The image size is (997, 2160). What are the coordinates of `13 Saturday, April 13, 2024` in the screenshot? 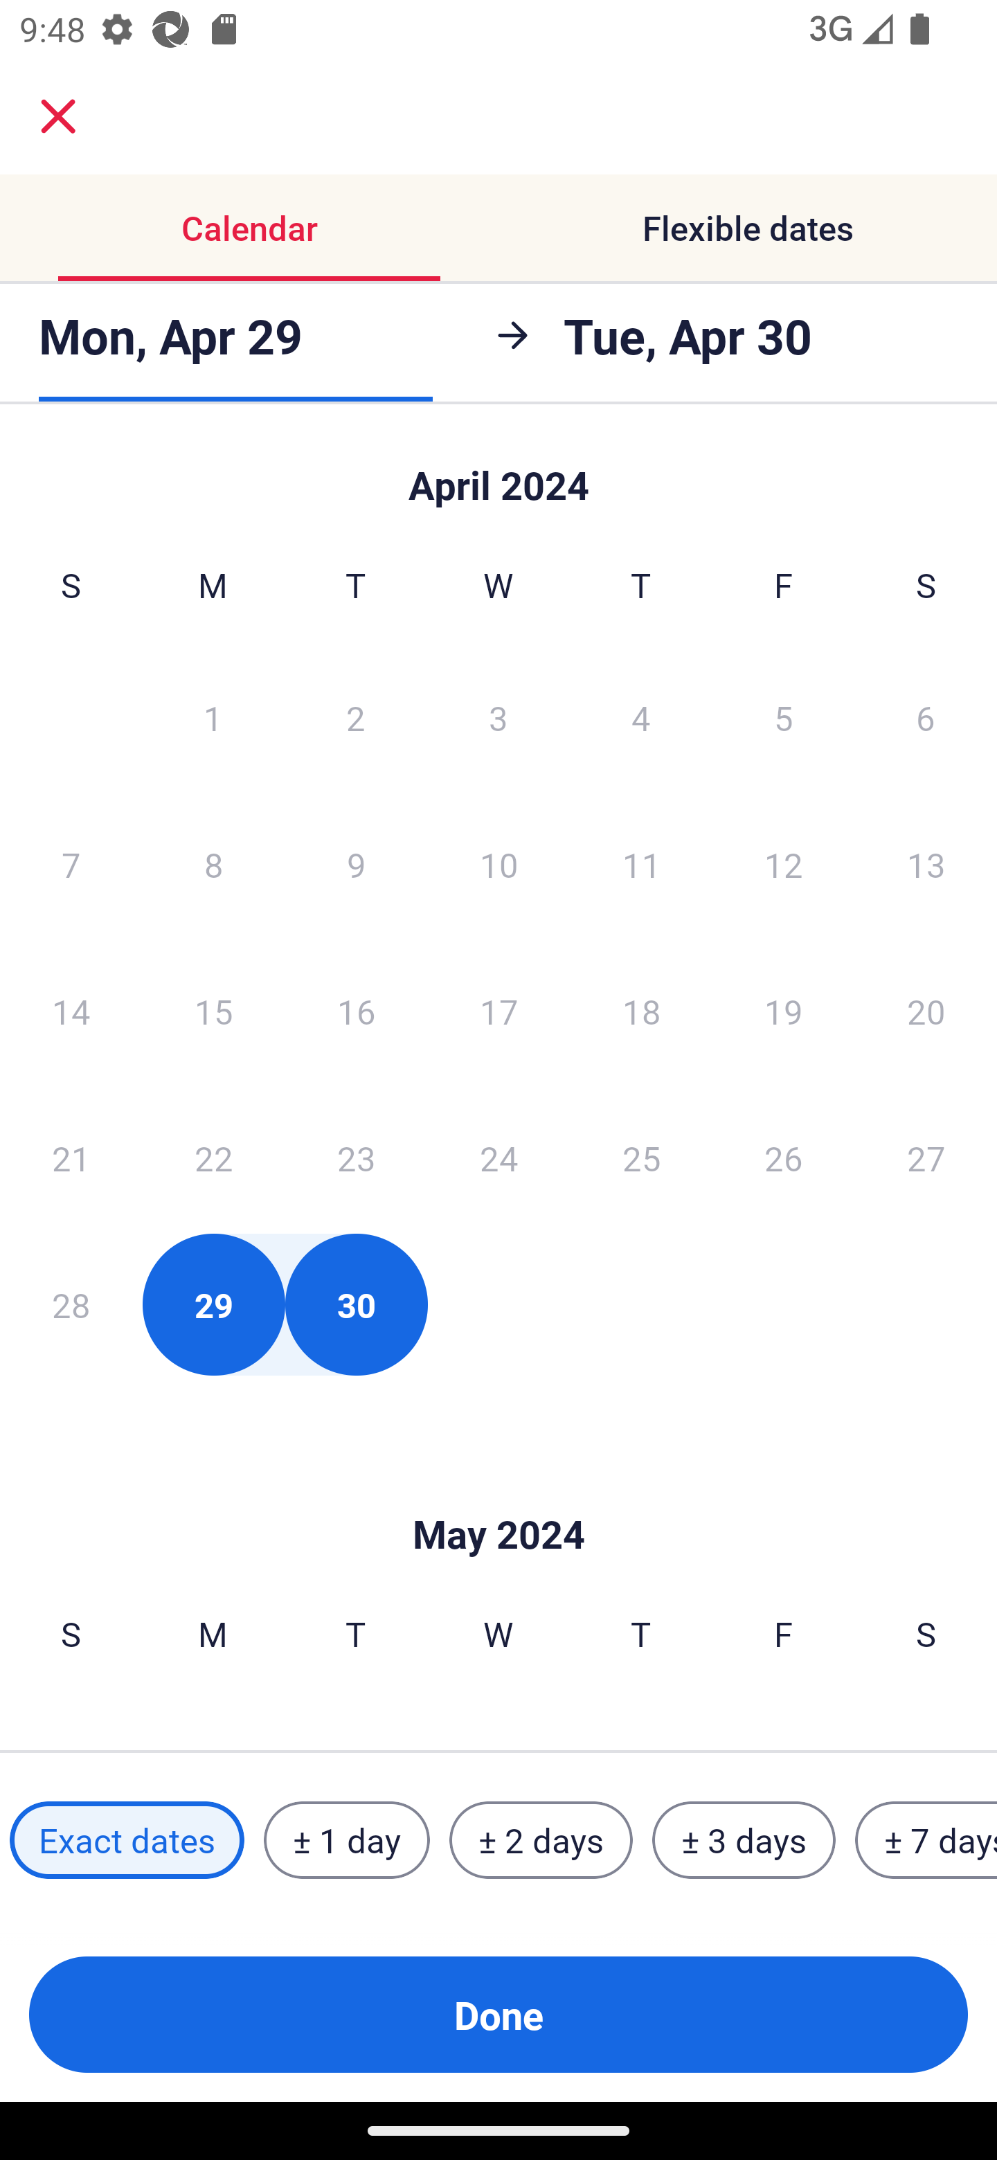 It's located at (926, 864).